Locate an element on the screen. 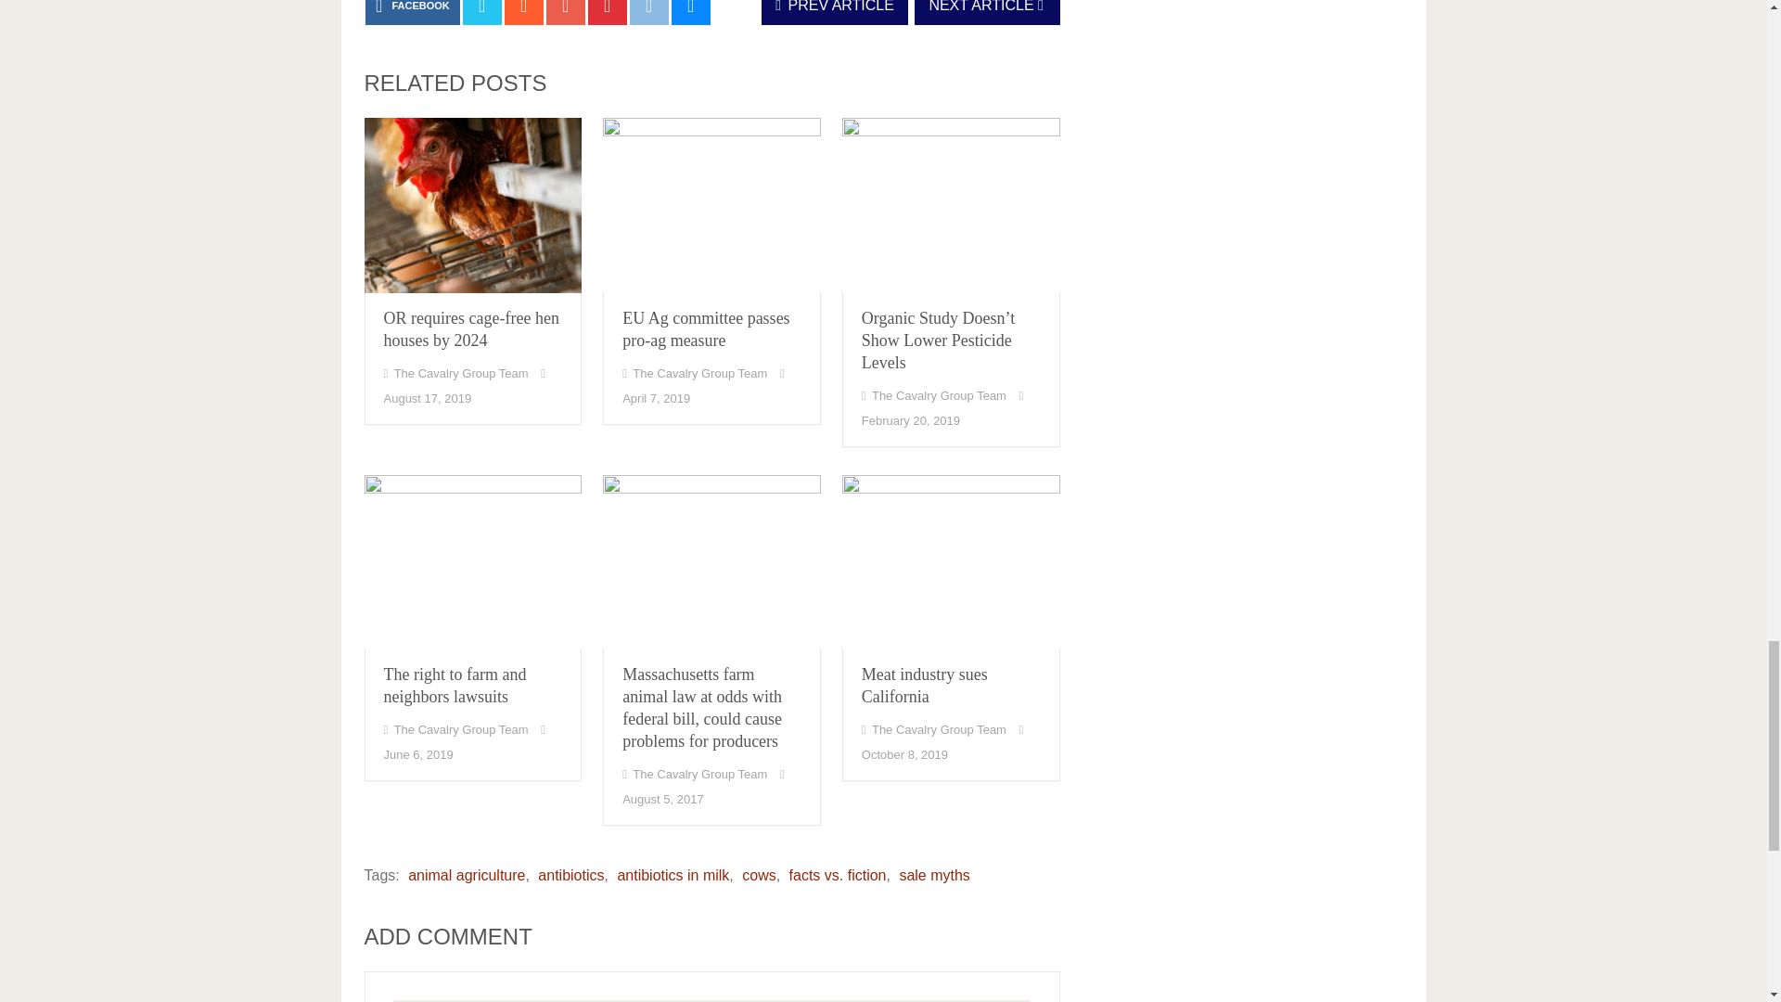  Posts by The Cavalry Group Team is located at coordinates (699, 373).